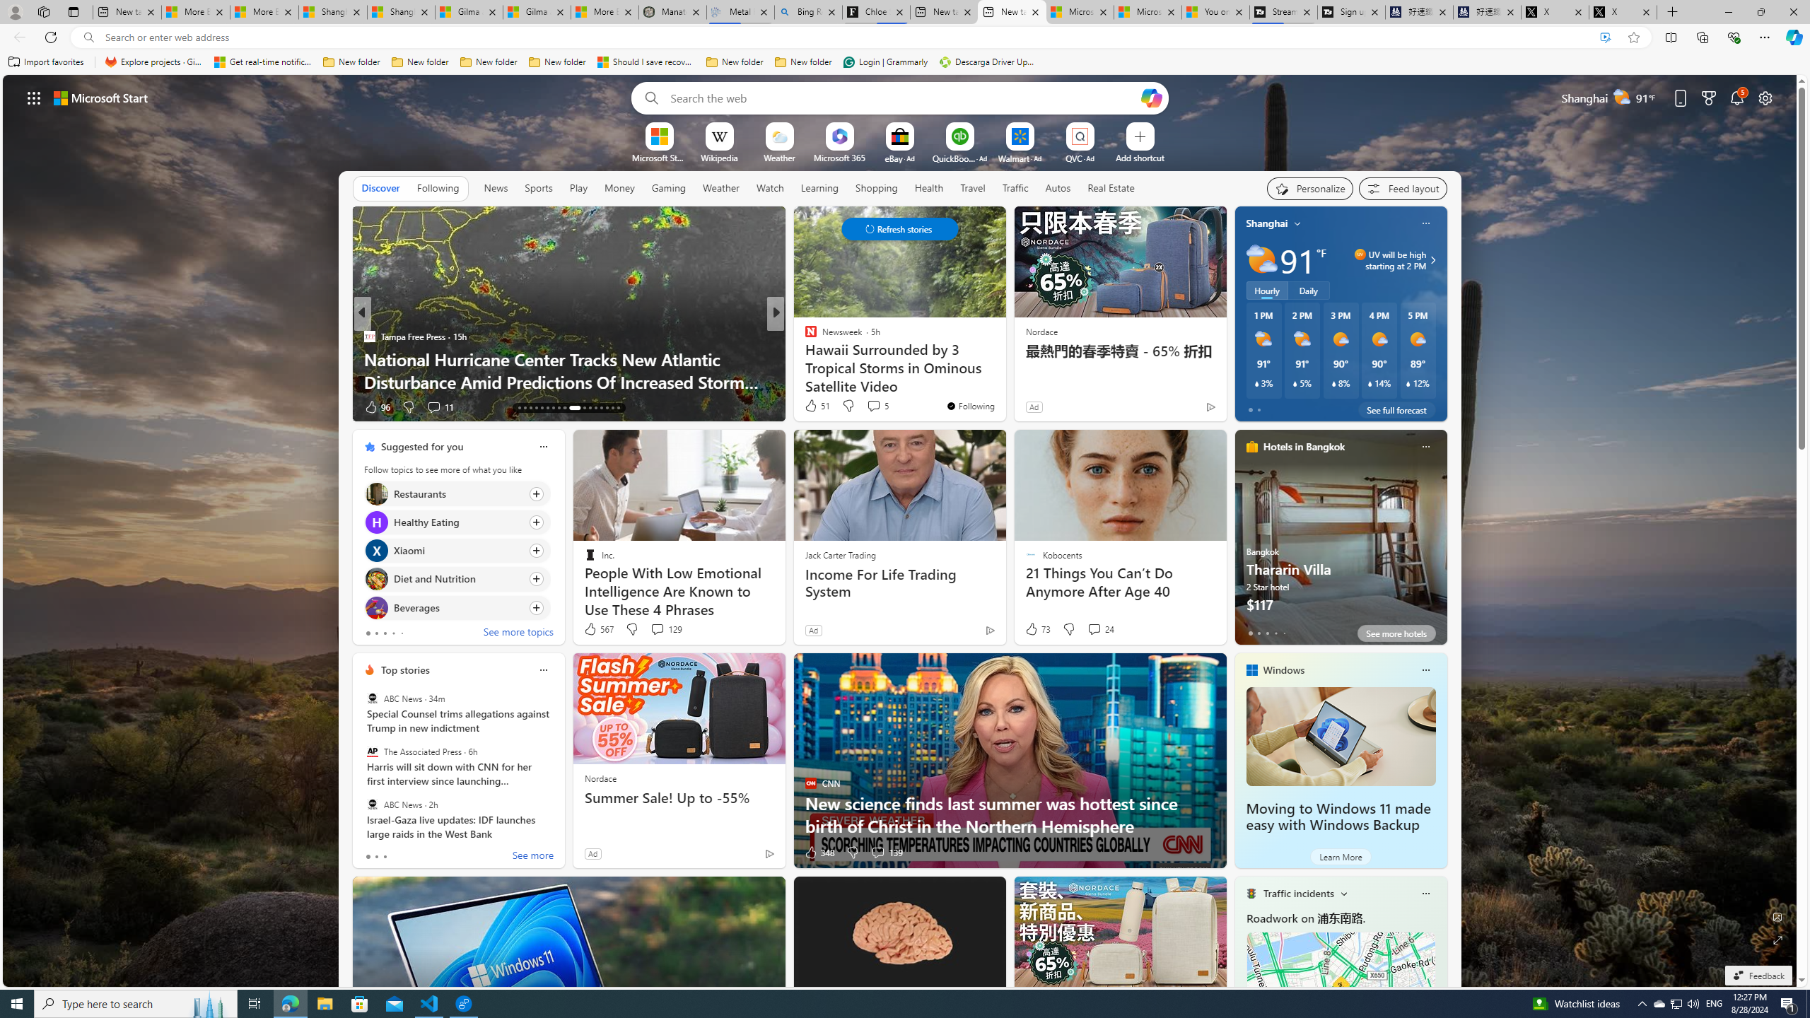 The height and width of the screenshot is (1018, 1810). What do you see at coordinates (804, 337) in the screenshot?
I see `Planning to Organize` at bounding box center [804, 337].